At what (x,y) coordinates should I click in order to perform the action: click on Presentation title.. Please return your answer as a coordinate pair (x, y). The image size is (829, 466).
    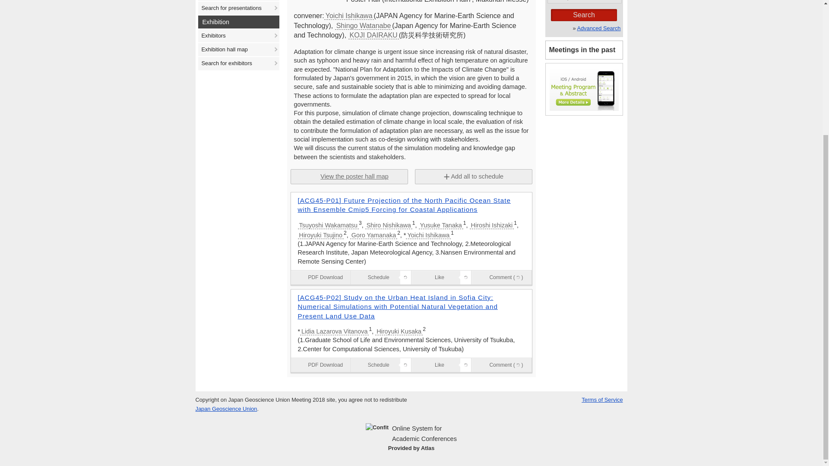
    Looking at the image, I should click on (411, 205).